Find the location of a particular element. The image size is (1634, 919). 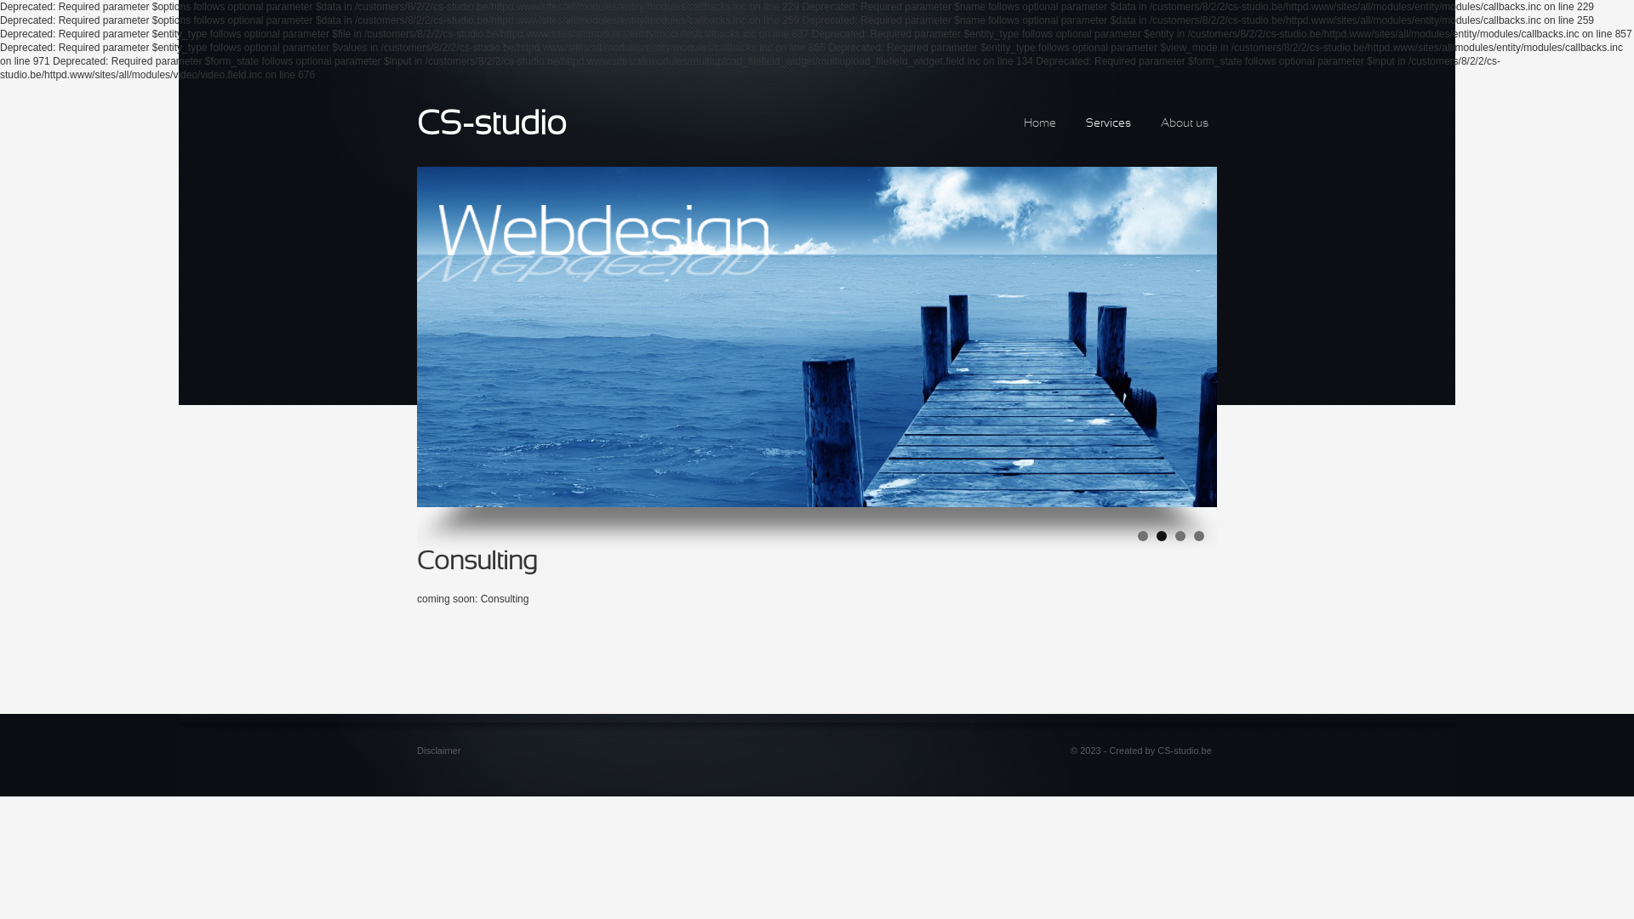

2 is located at coordinates (1162, 536).